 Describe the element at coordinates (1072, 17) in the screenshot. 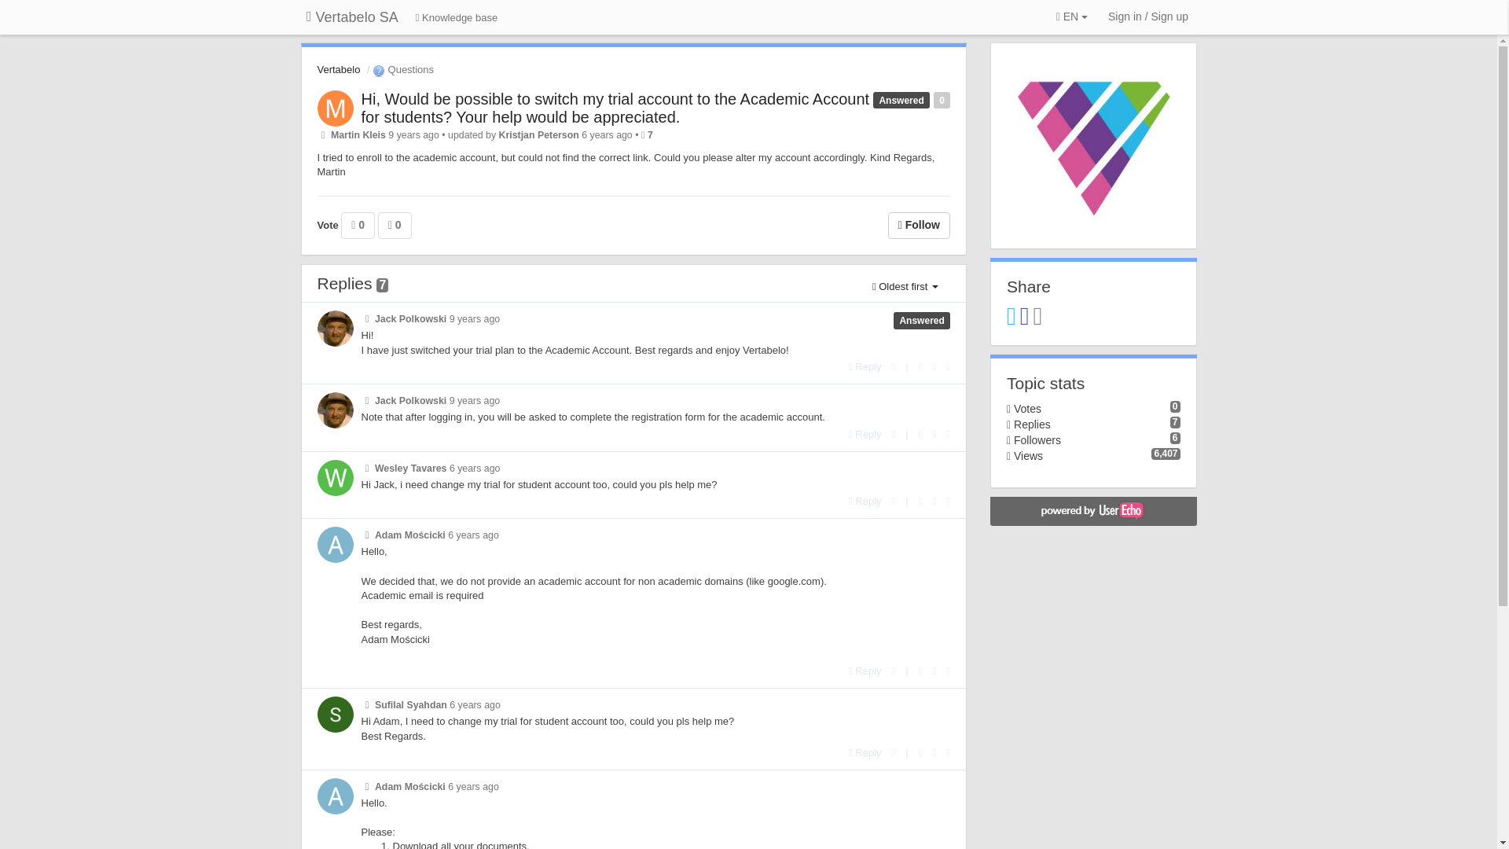

I see `EN` at that location.